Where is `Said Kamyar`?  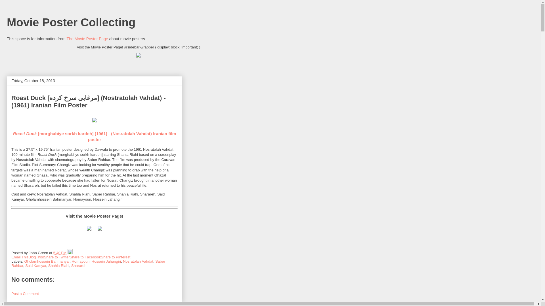 Said Kamyar is located at coordinates (36, 265).